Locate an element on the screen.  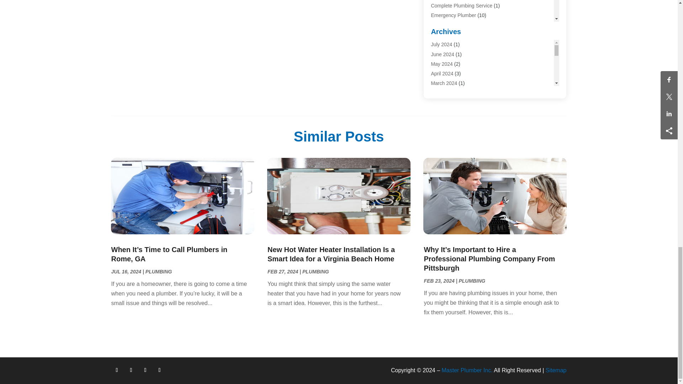
Complete Plumbing Service is located at coordinates (462, 5).